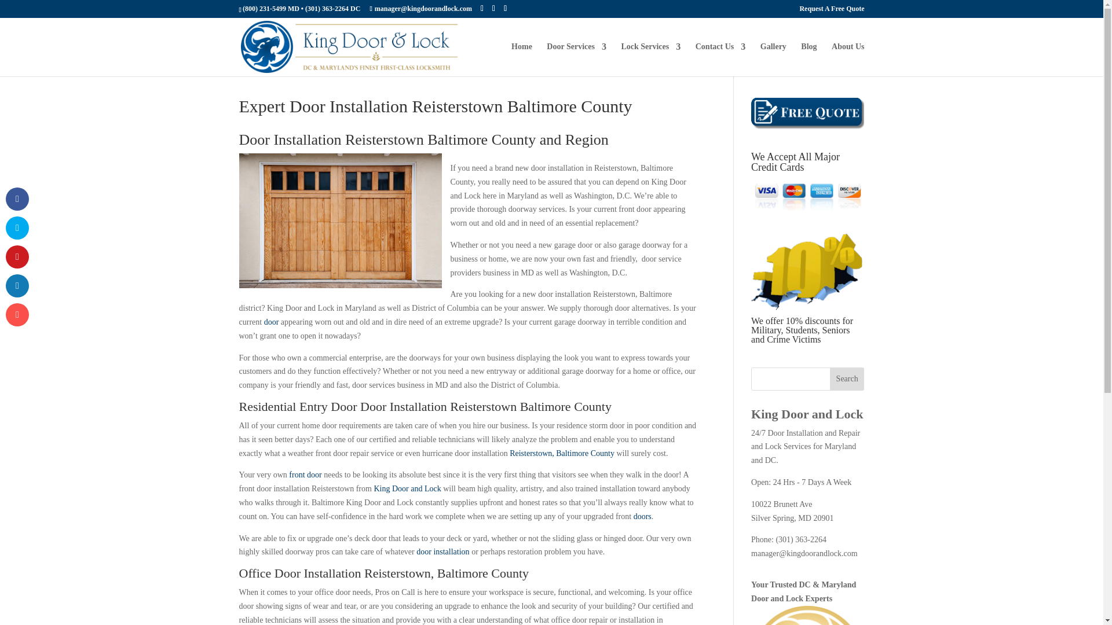 This screenshot has width=1112, height=625. Describe the element at coordinates (832, 11) in the screenshot. I see `Request A Free Quote` at that location.